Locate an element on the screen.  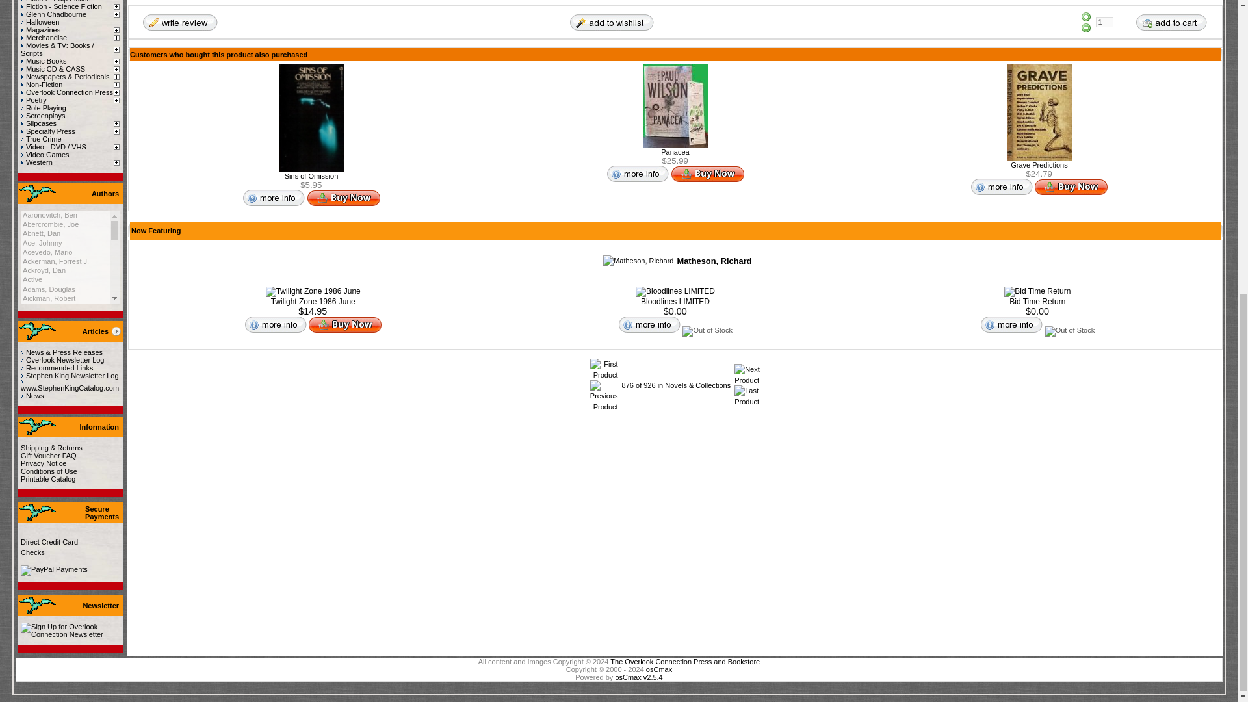
 Wish List  is located at coordinates (611, 21).